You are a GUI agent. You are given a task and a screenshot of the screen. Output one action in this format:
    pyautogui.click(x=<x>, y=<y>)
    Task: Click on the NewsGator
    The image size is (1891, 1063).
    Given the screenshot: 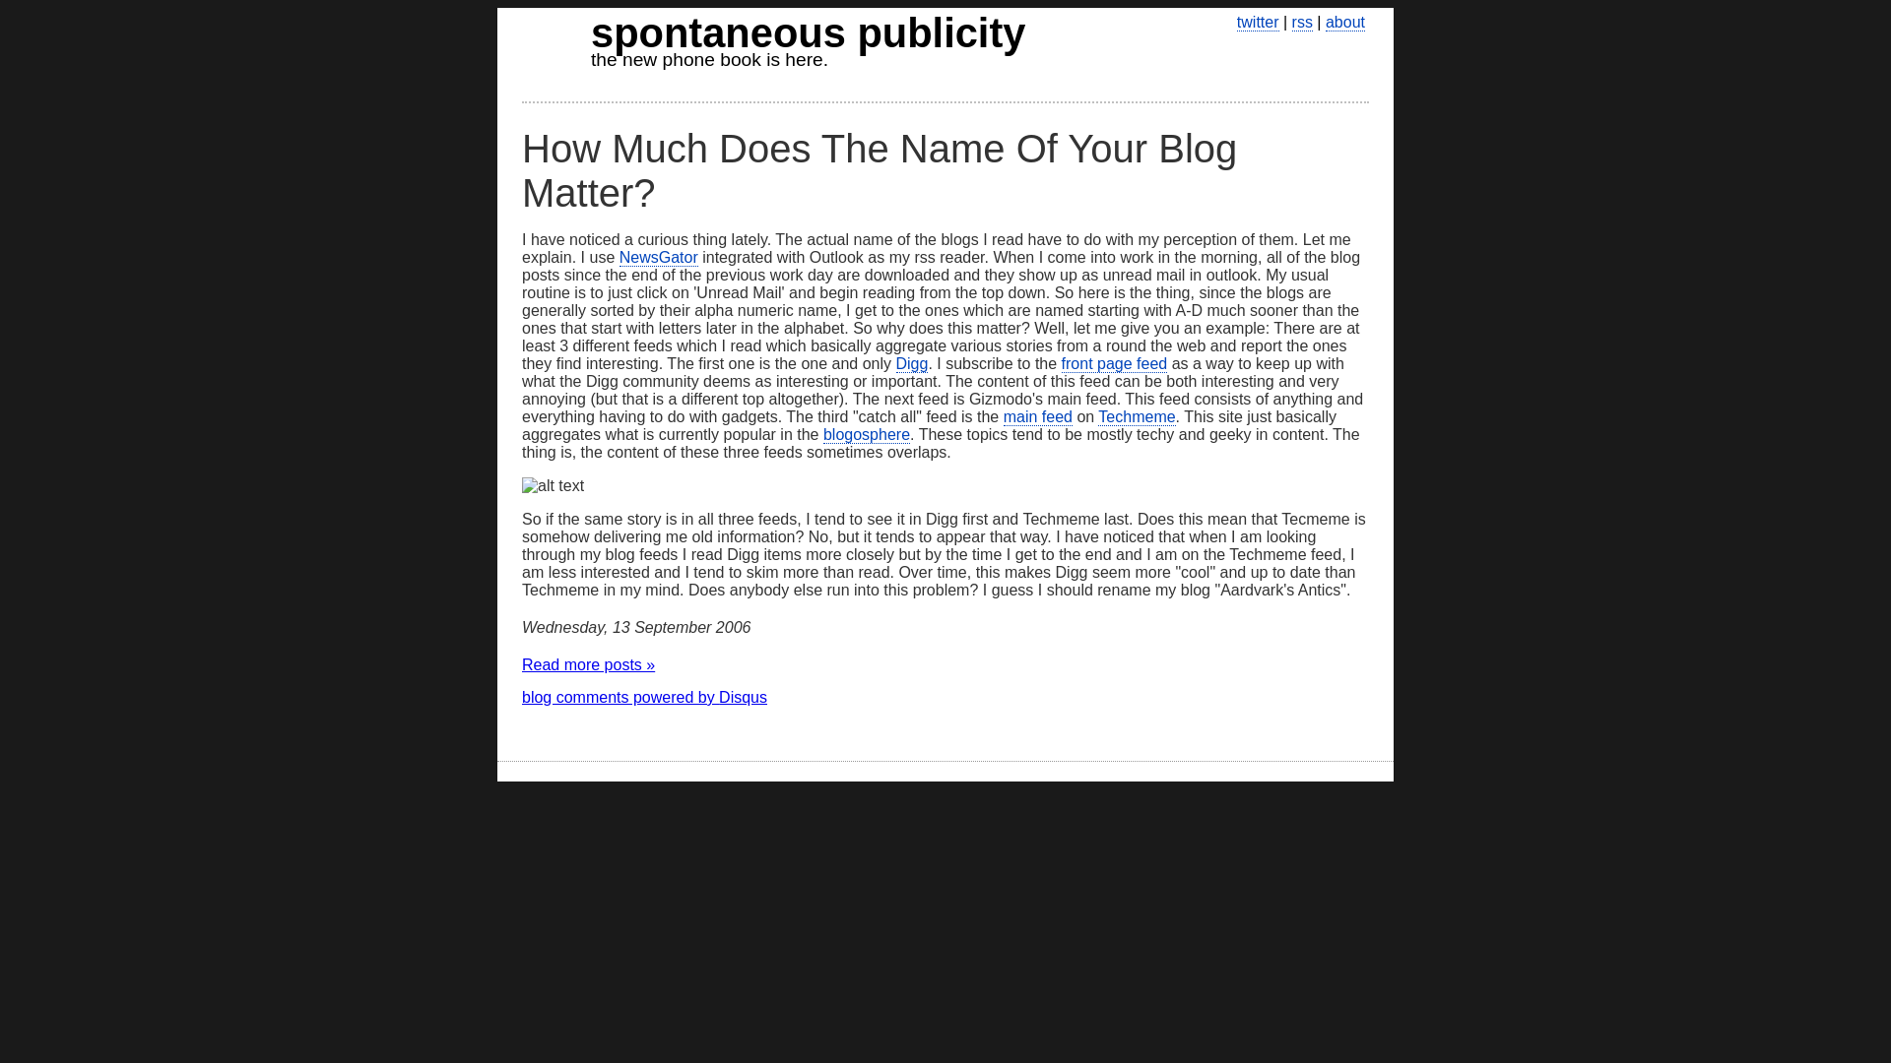 What is the action you would take?
    pyautogui.click(x=772, y=39)
    